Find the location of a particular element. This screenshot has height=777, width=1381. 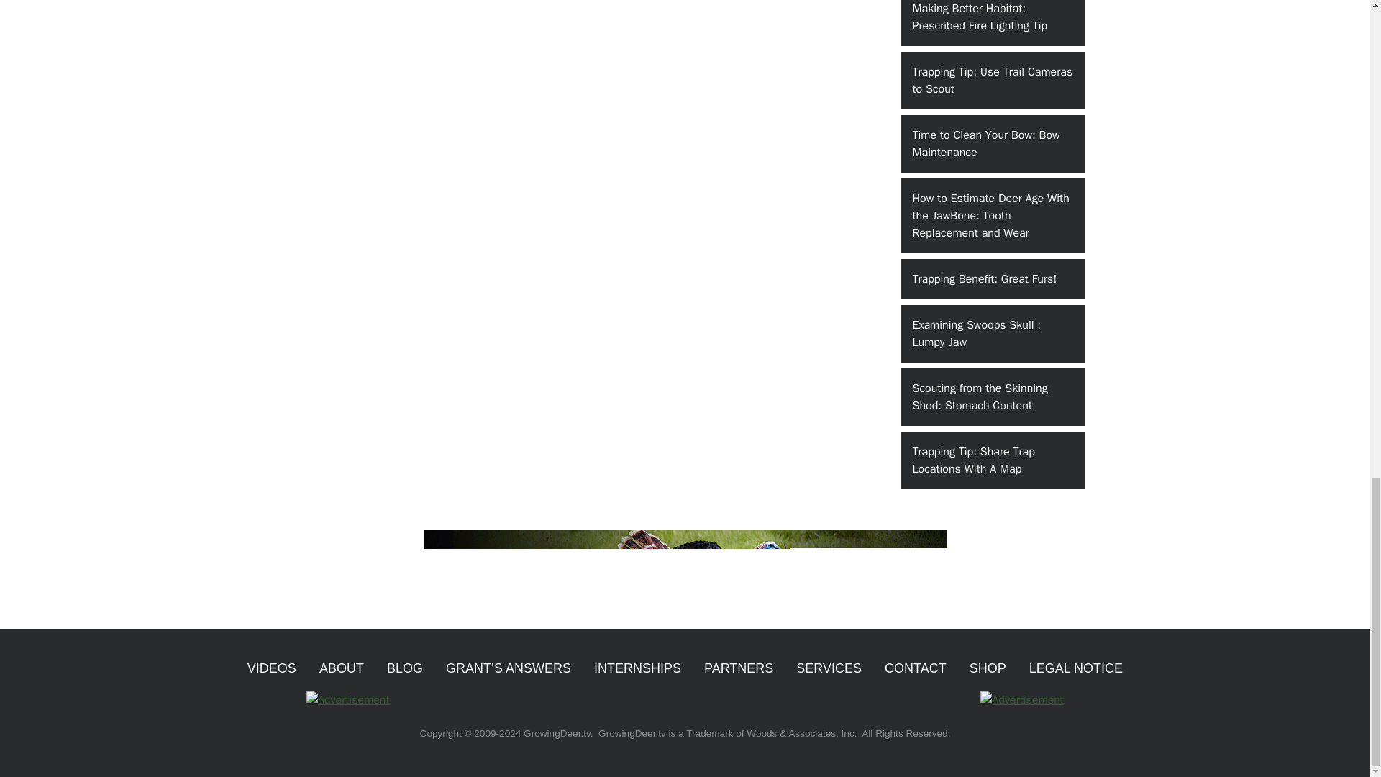

Time to Clean Your Bow: Bow Maintenance is located at coordinates (992, 143).